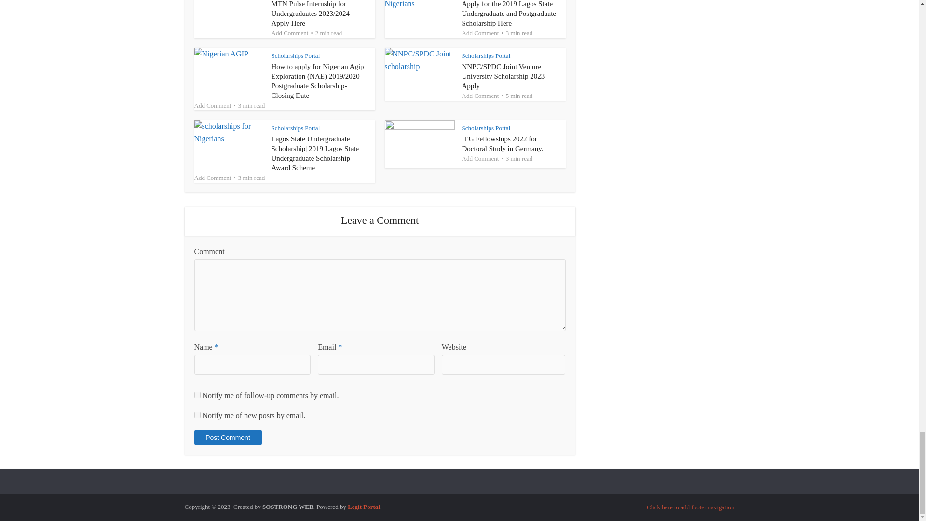  I want to click on Post Comment, so click(227, 438).